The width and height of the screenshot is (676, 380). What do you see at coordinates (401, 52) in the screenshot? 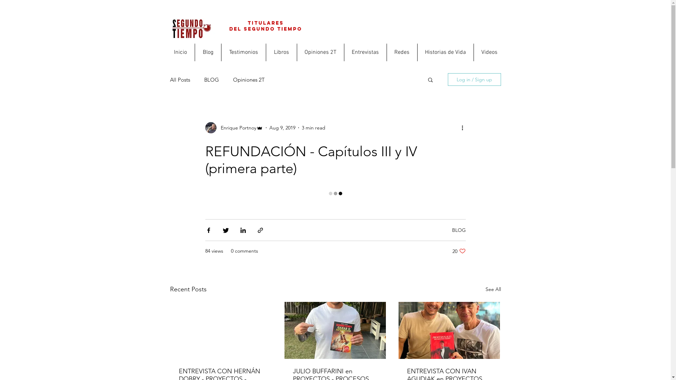
I see `Redes` at bounding box center [401, 52].